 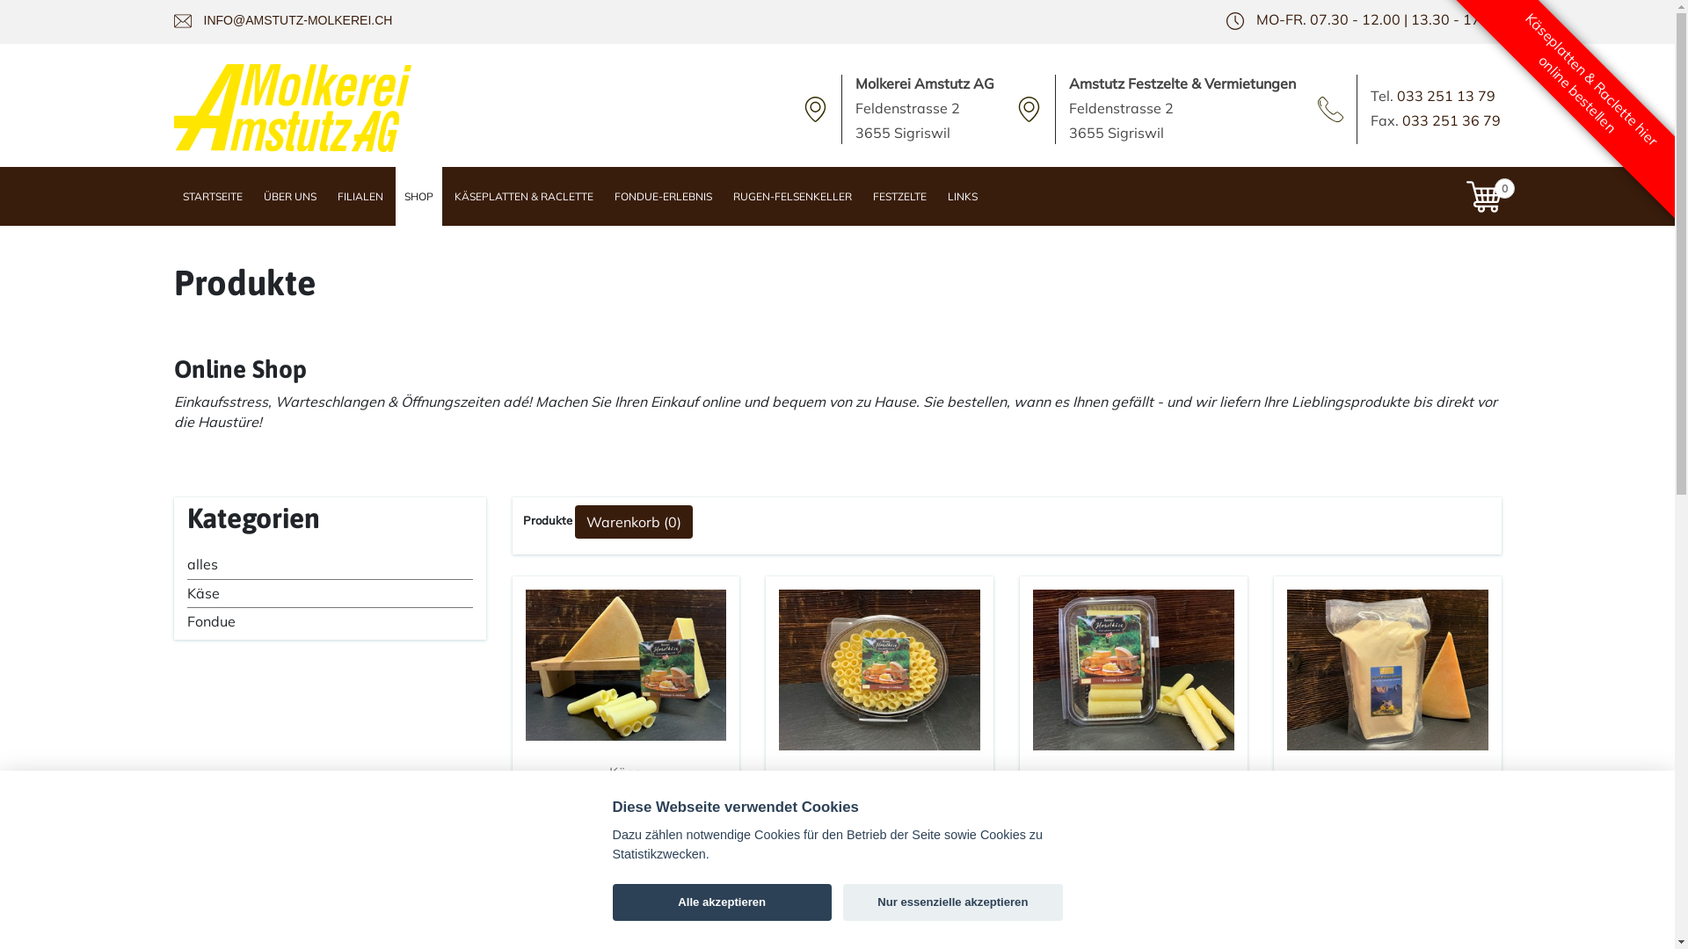 I want to click on Alle akzeptieren, so click(x=721, y=902).